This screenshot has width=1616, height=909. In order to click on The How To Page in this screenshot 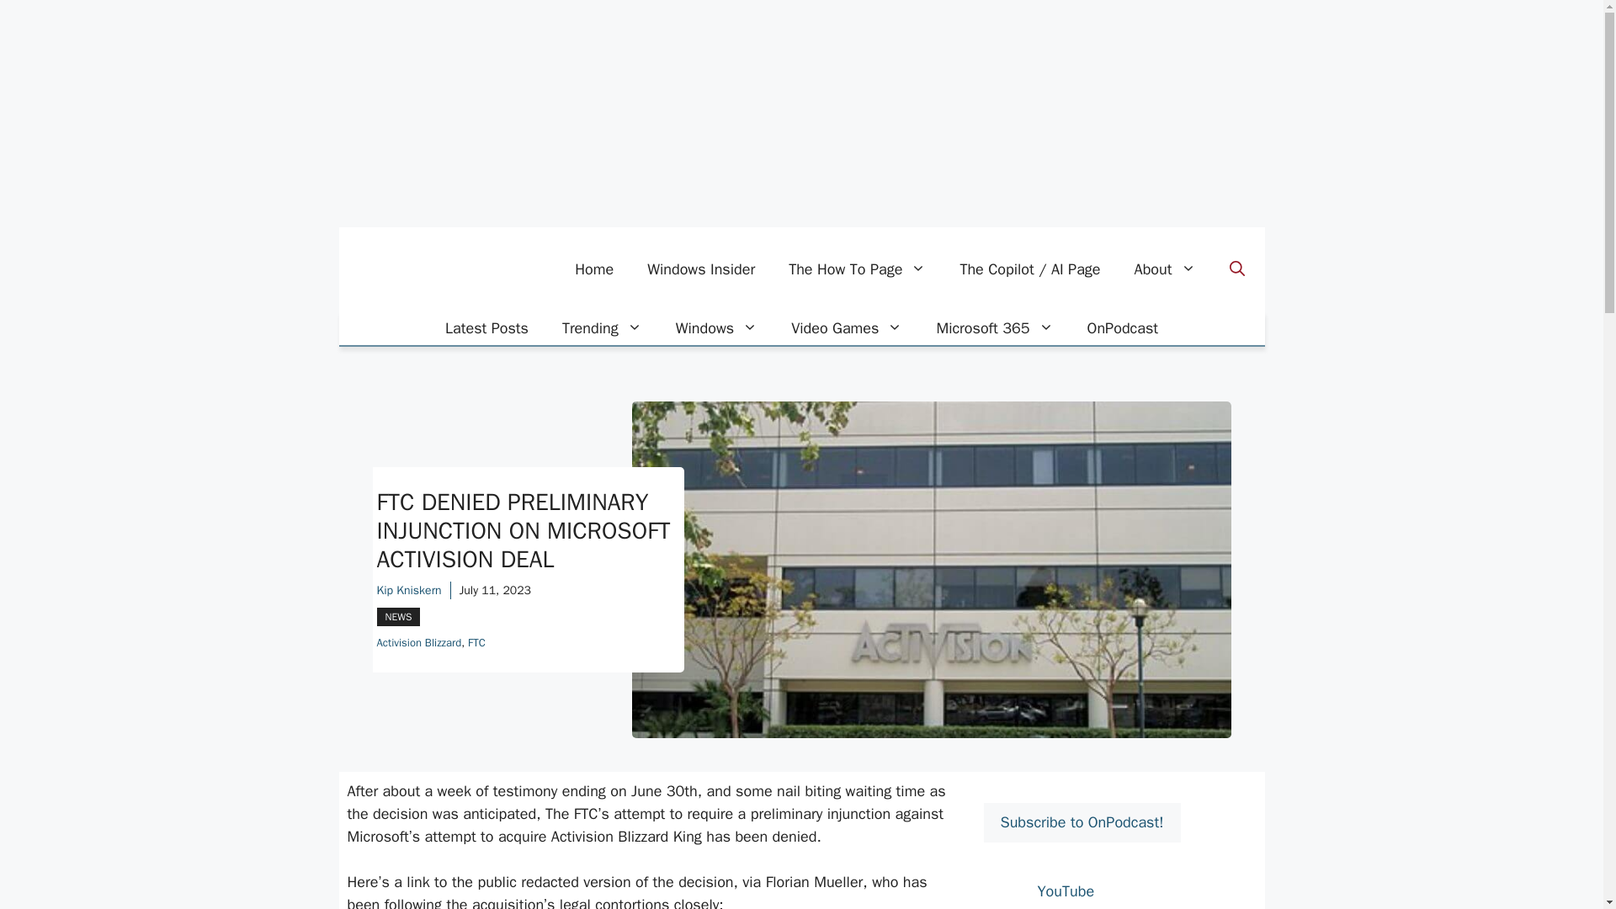, I will do `click(857, 269)`.